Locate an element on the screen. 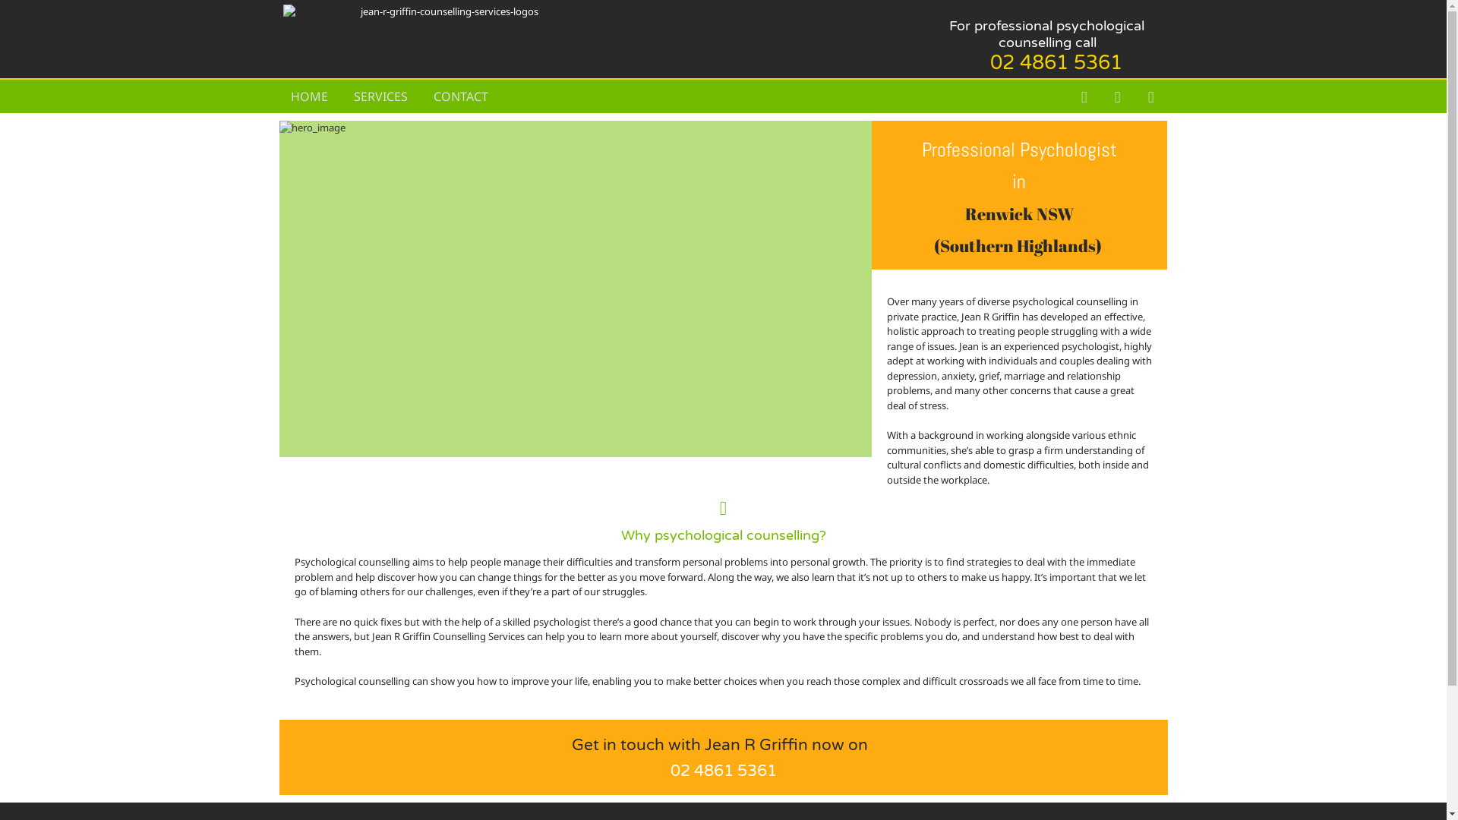  CONTACT is located at coordinates (460, 96).